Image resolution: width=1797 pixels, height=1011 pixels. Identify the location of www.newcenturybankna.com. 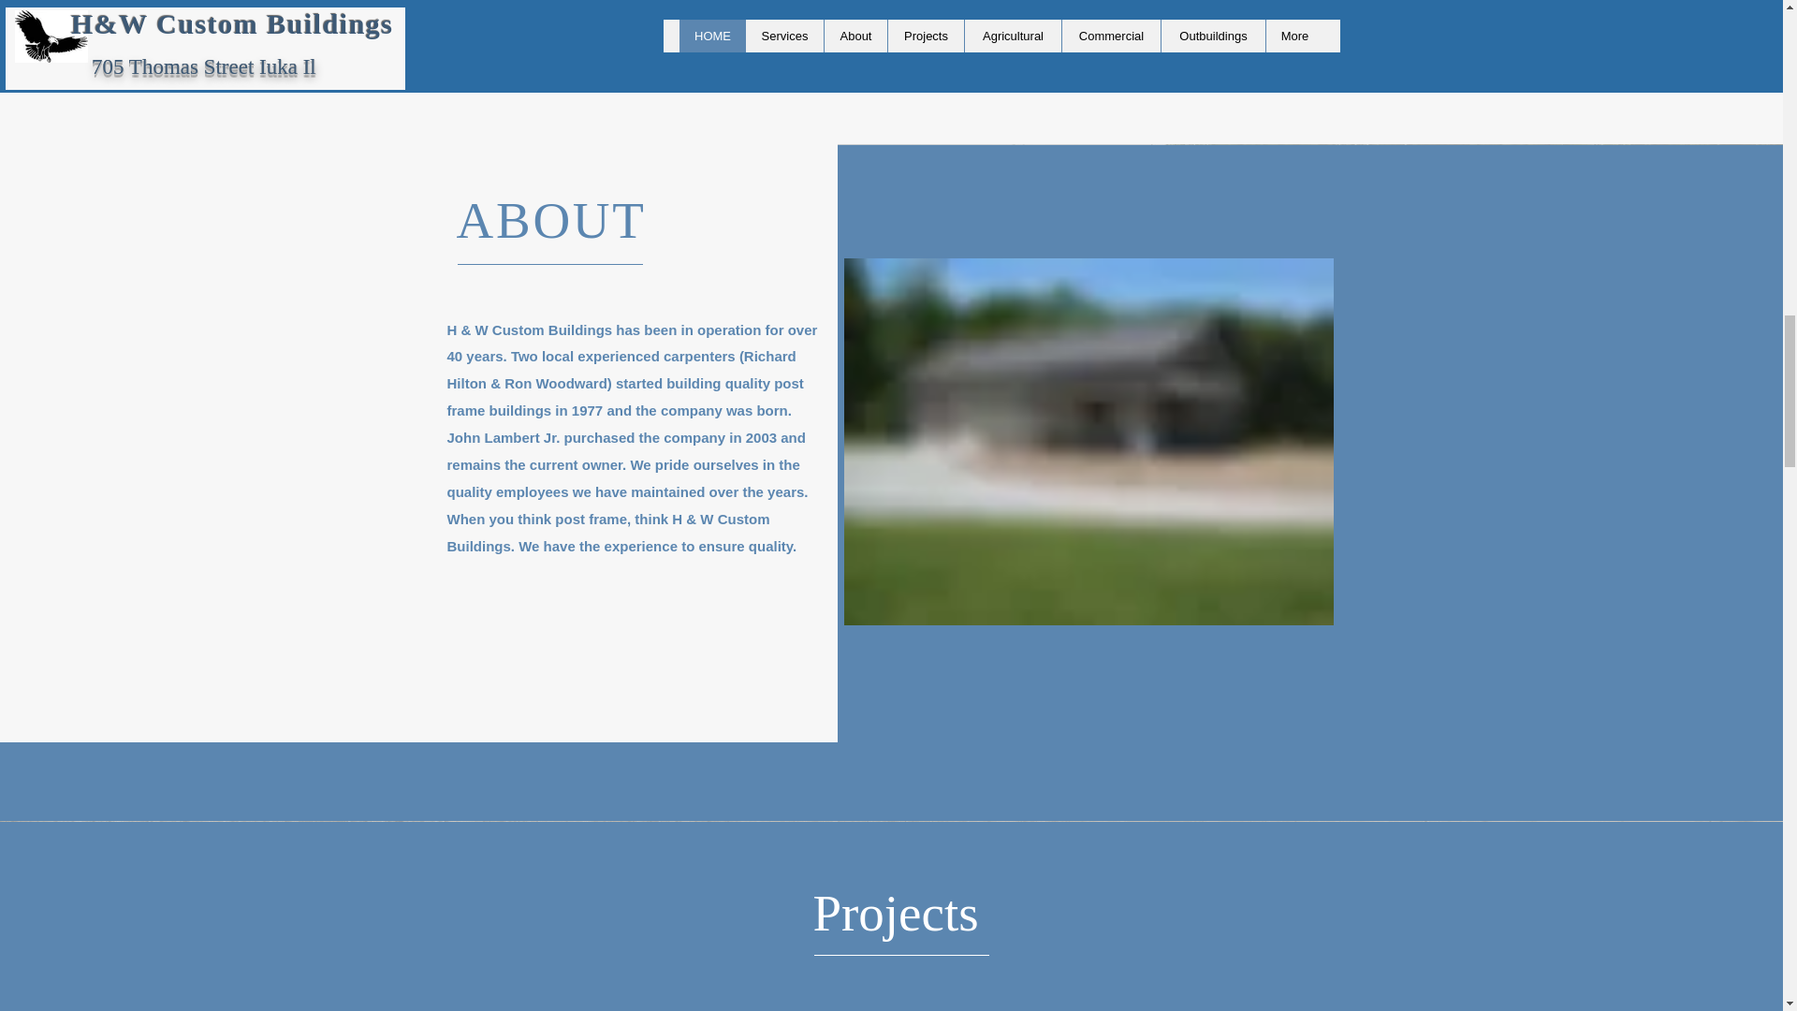
(1155, 4).